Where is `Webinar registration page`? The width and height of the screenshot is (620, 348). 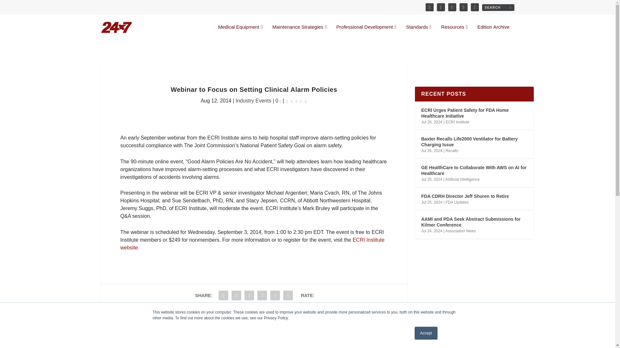
Webinar registration page is located at coordinates (252, 244).